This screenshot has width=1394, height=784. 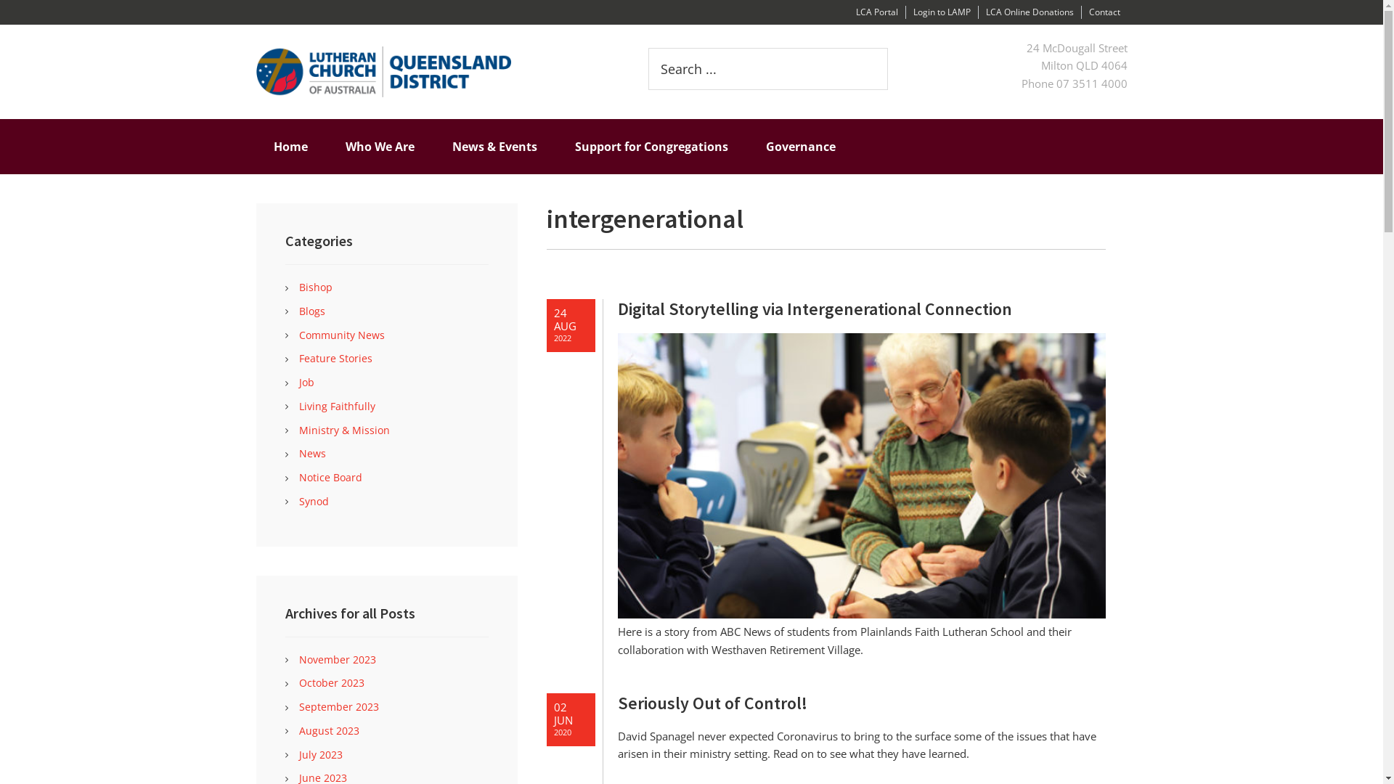 What do you see at coordinates (344, 430) in the screenshot?
I see `Ministry & Mission` at bounding box center [344, 430].